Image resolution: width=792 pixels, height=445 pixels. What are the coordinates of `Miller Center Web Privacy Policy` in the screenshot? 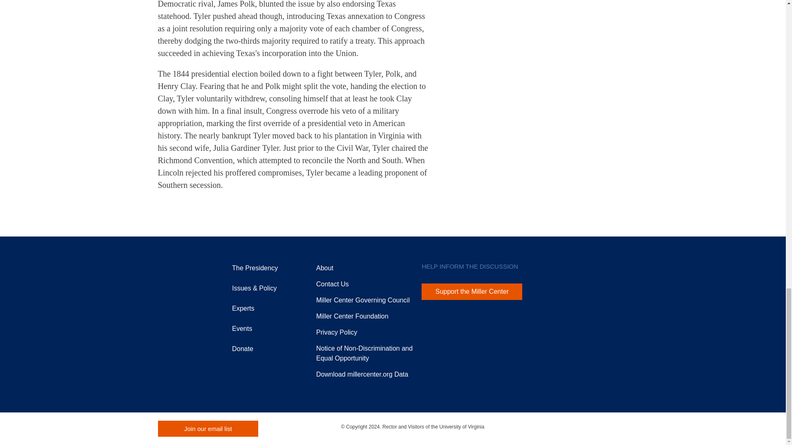 It's located at (337, 332).